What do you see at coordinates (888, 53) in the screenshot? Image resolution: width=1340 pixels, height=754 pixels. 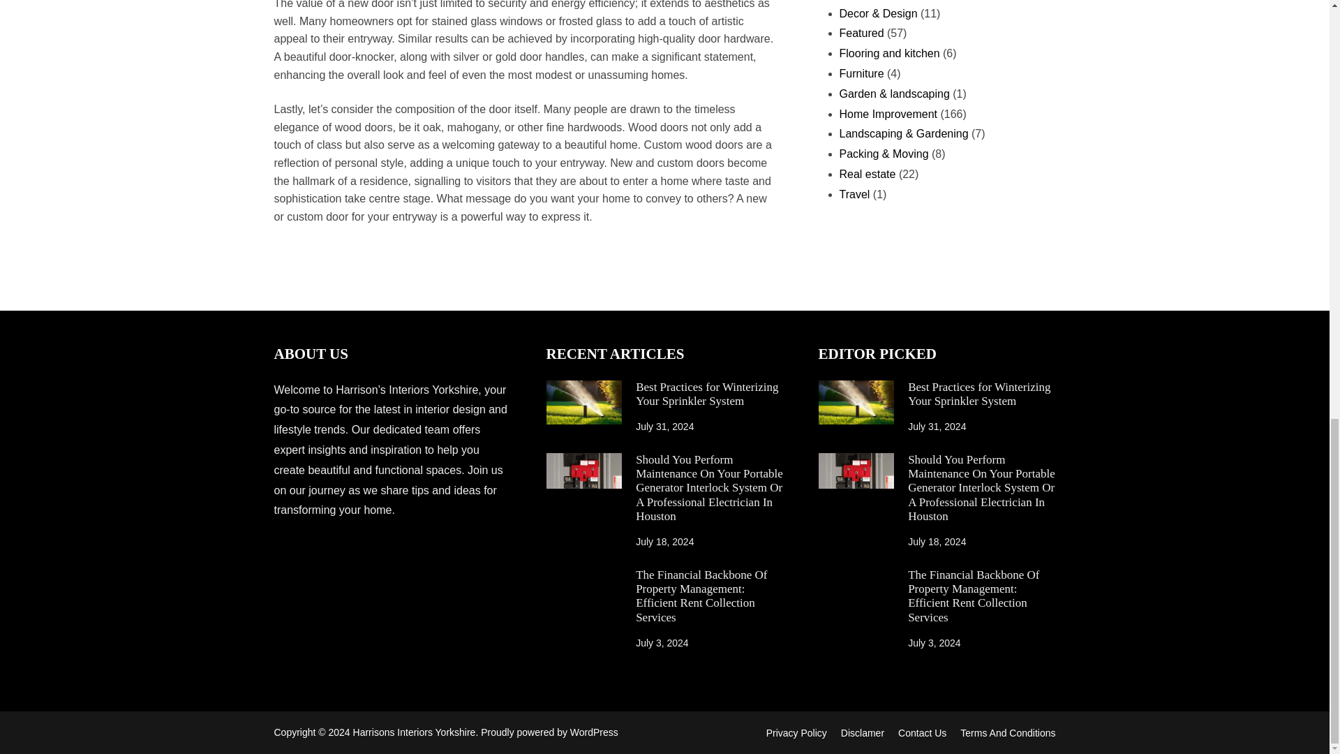 I see `Flooring and kitchen` at bounding box center [888, 53].